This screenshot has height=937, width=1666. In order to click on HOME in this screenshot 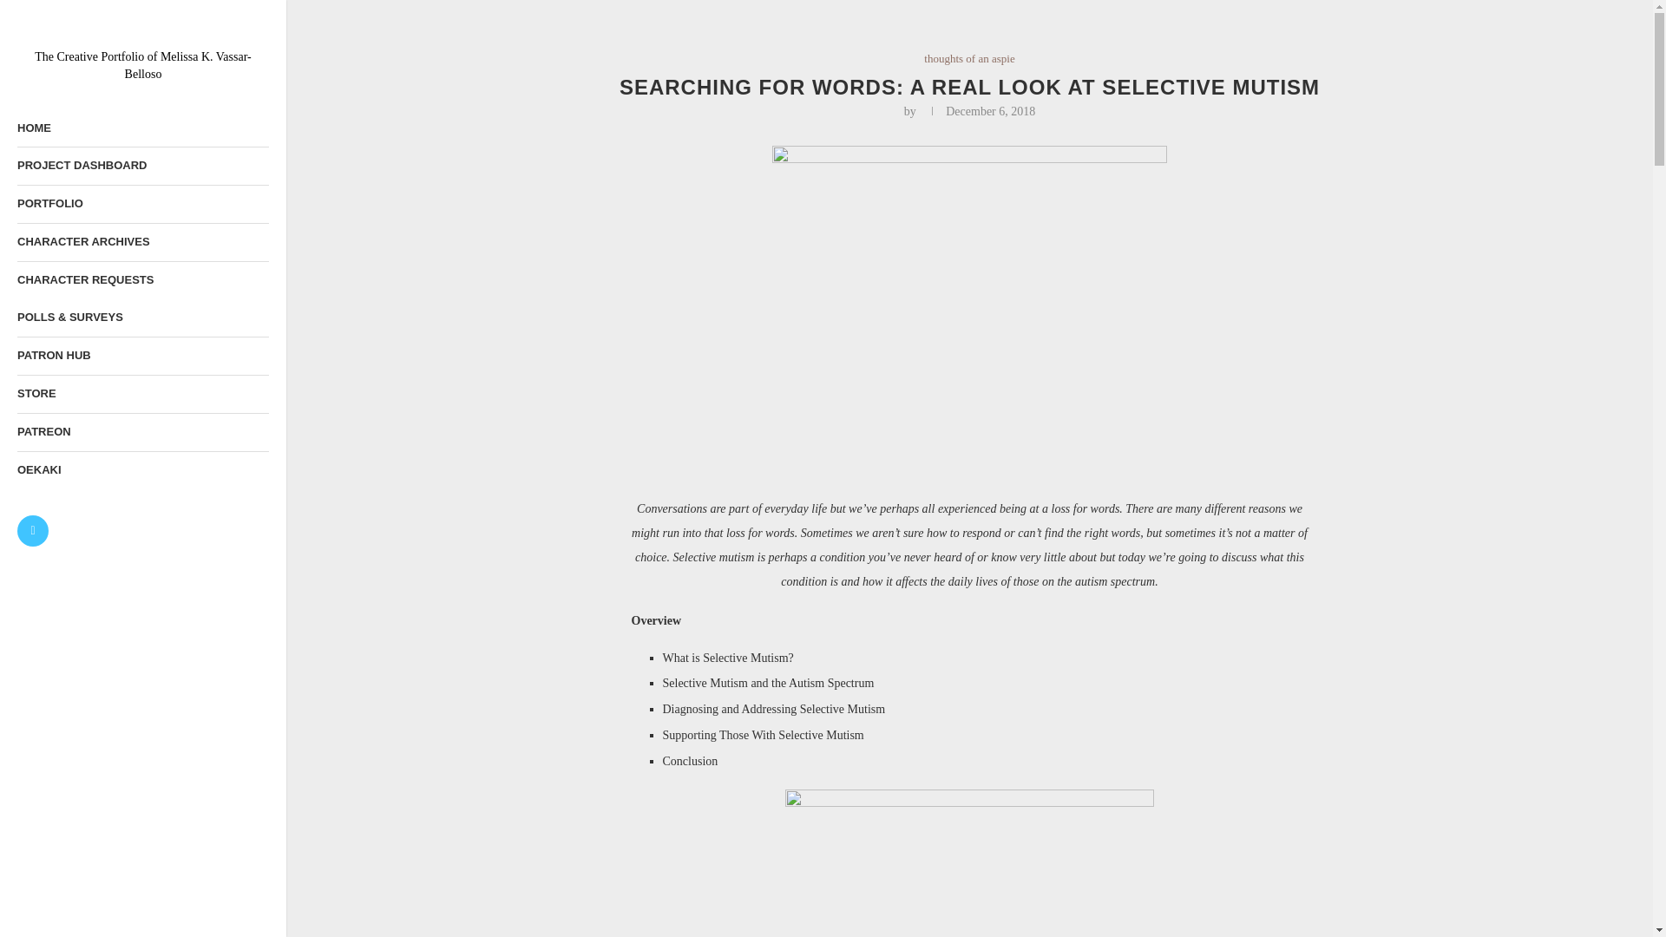, I will do `click(142, 128)`.